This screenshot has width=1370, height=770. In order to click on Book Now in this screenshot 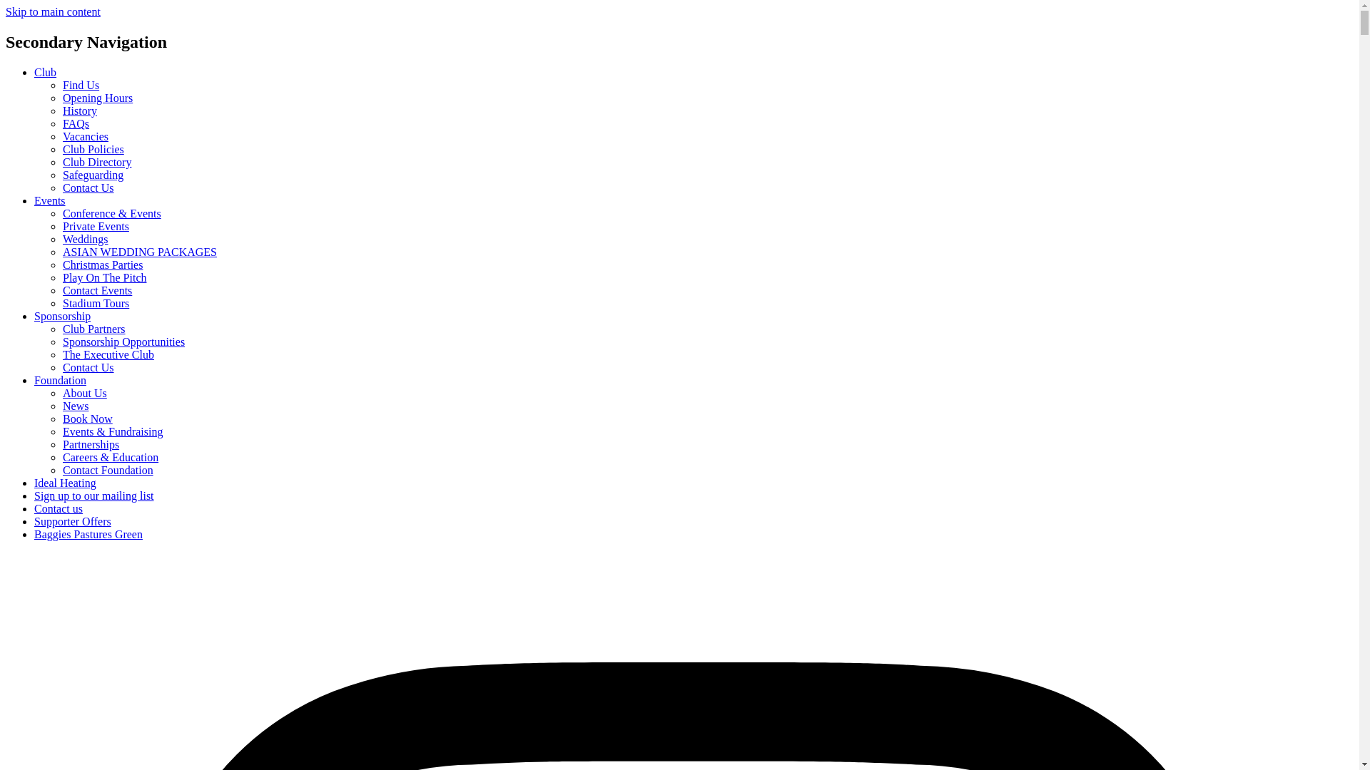, I will do `click(87, 419)`.